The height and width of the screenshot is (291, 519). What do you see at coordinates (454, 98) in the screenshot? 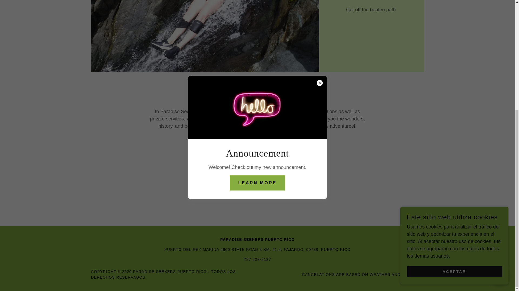
I see `ACEPTAR` at bounding box center [454, 98].